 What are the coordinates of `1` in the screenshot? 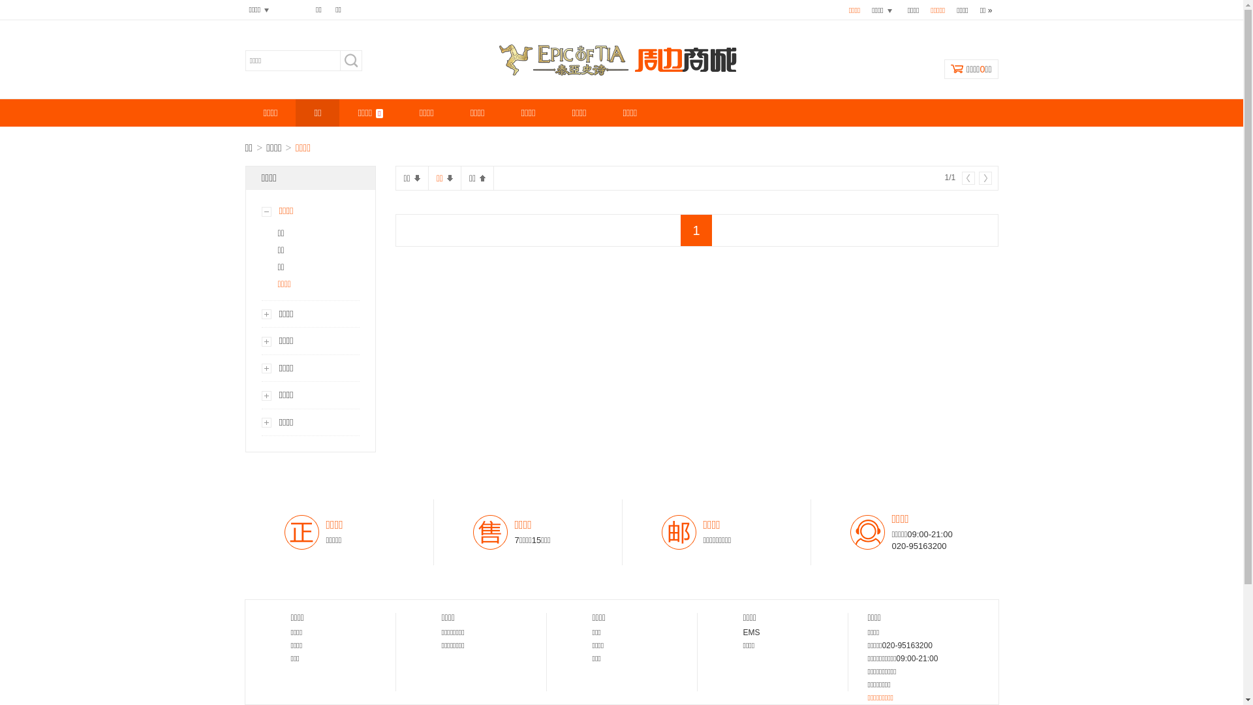 It's located at (696, 230).